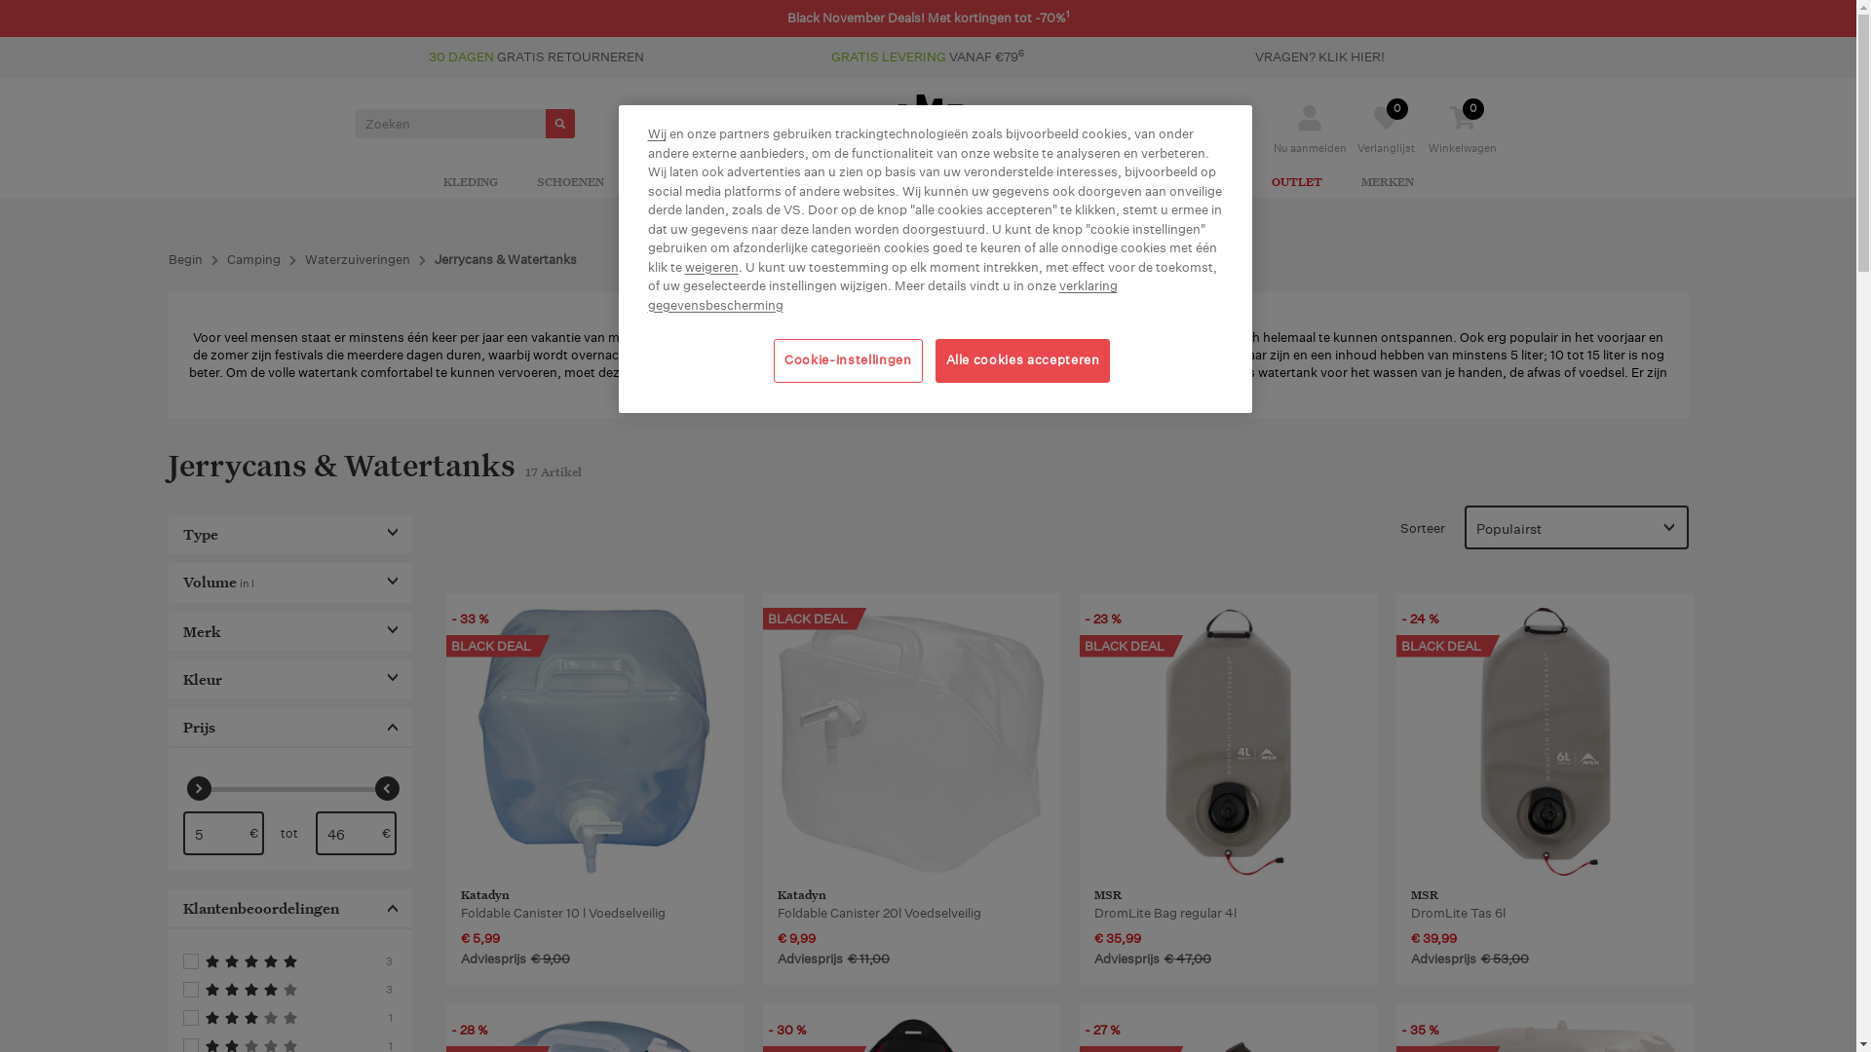  I want to click on 0
Winkelwagen, so click(1463, 142).